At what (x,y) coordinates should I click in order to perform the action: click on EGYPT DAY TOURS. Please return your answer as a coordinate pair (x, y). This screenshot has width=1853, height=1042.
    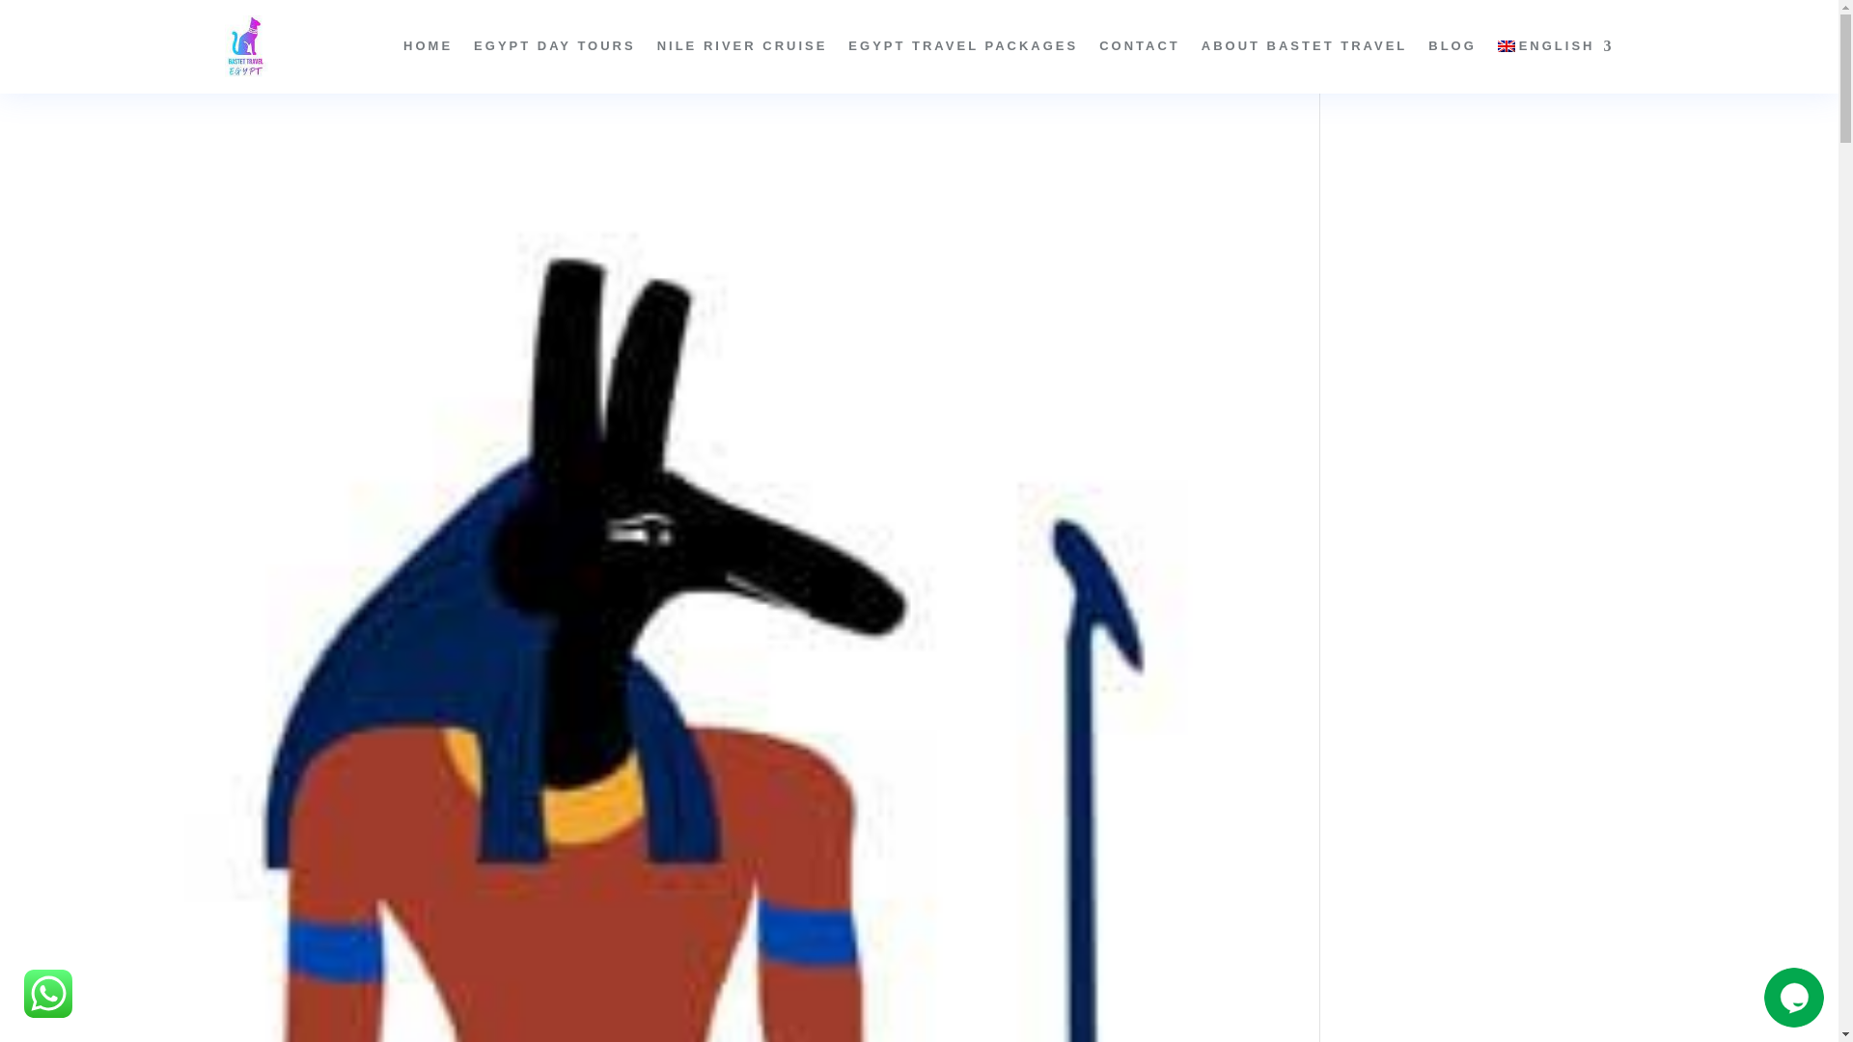
    Looking at the image, I should click on (554, 46).